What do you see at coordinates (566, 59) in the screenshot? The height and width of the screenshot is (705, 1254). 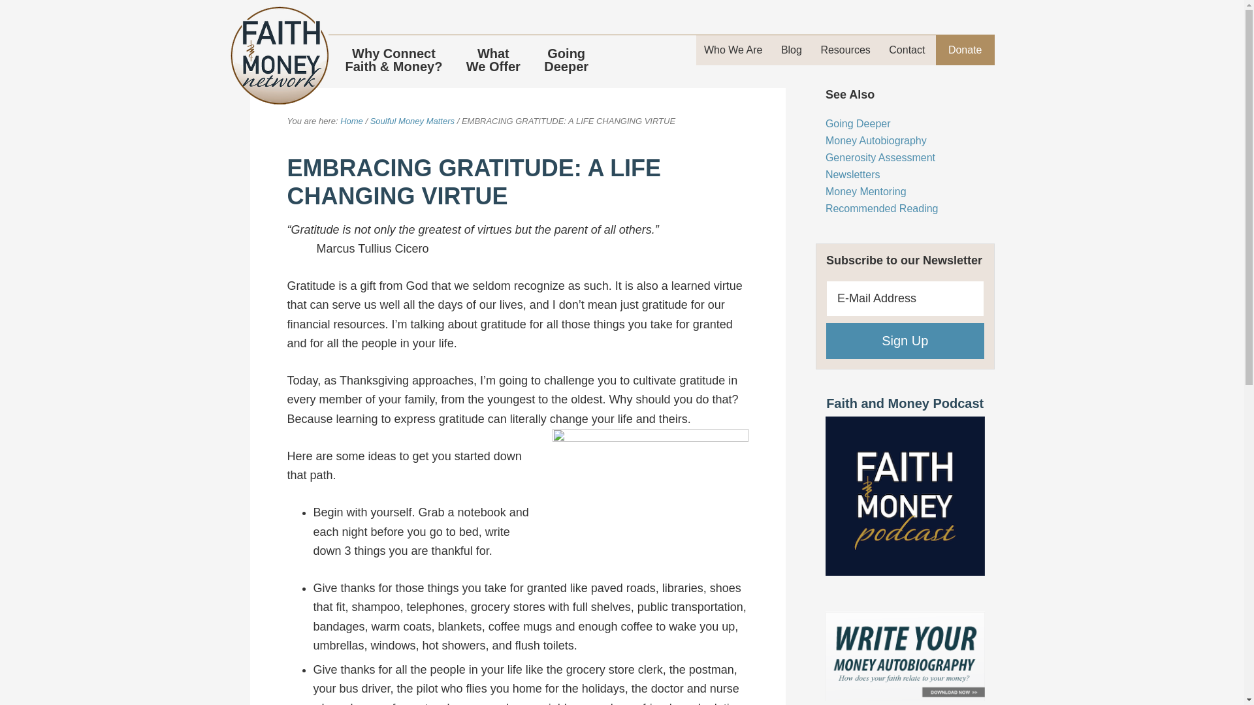 I see `Home` at bounding box center [566, 59].